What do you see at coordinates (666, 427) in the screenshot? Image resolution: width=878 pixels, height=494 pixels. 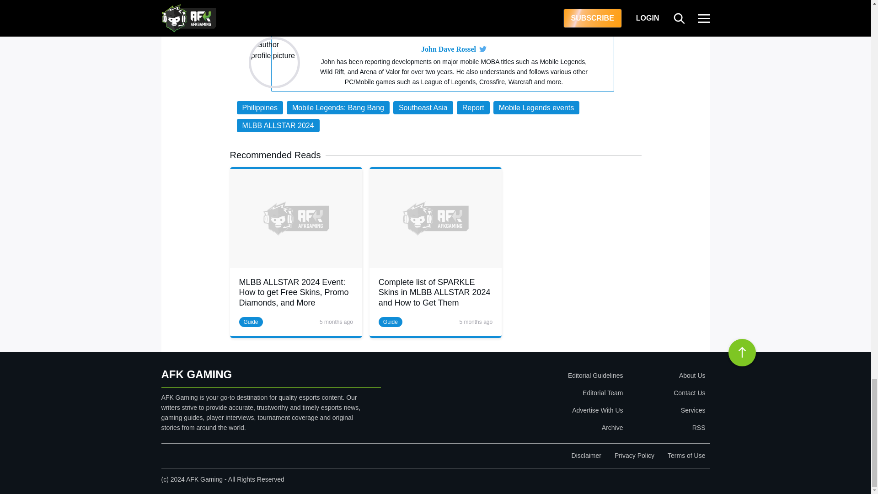 I see `RSS` at bounding box center [666, 427].